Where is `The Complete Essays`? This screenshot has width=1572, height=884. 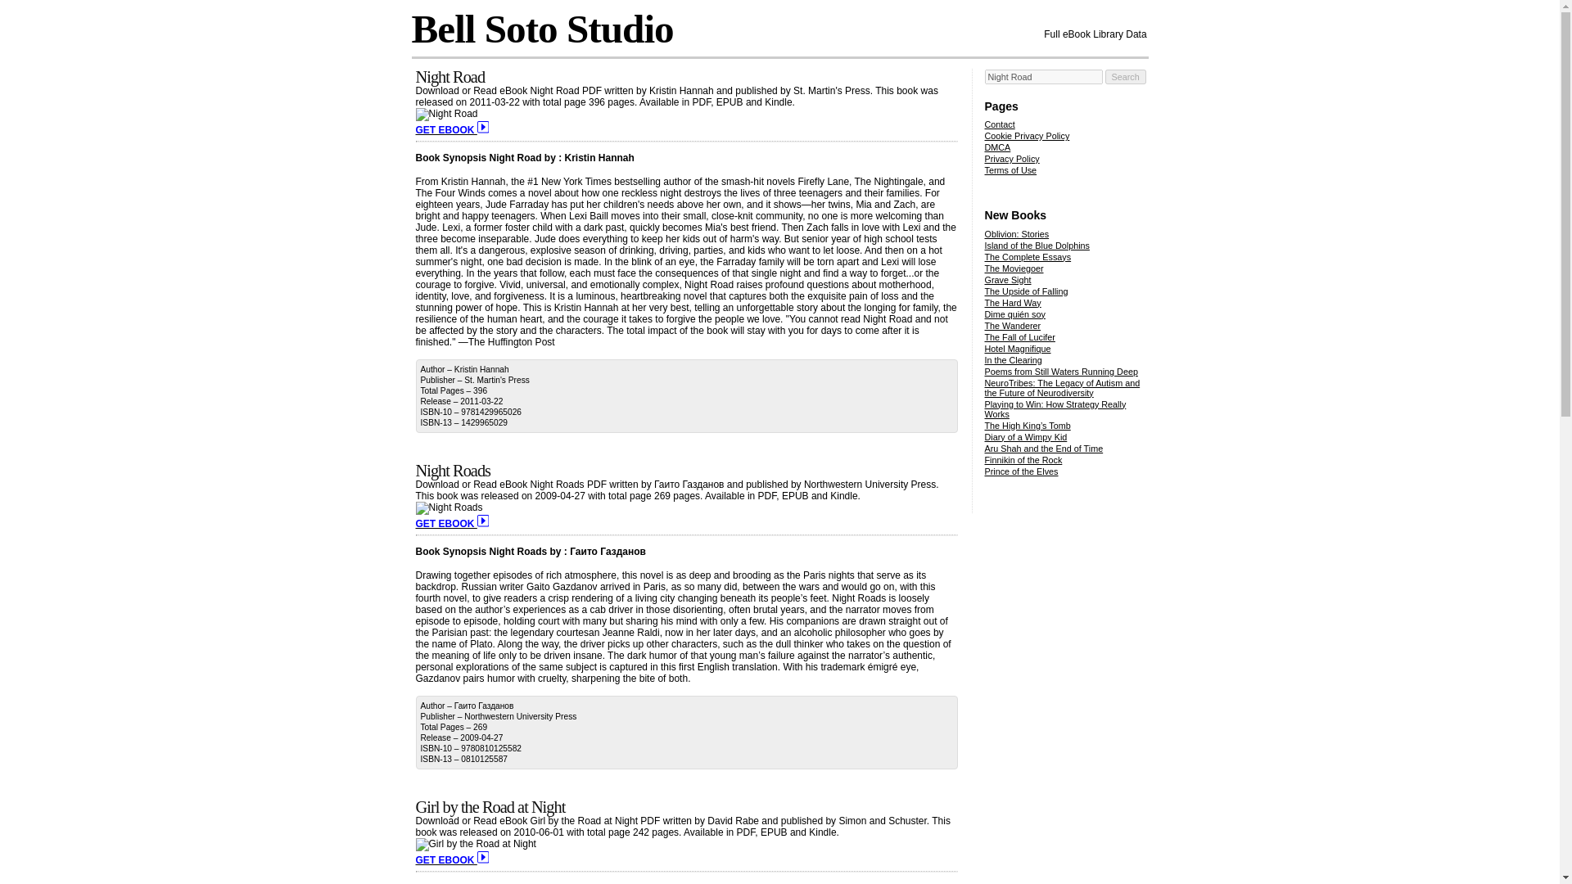
The Complete Essays is located at coordinates (1027, 256).